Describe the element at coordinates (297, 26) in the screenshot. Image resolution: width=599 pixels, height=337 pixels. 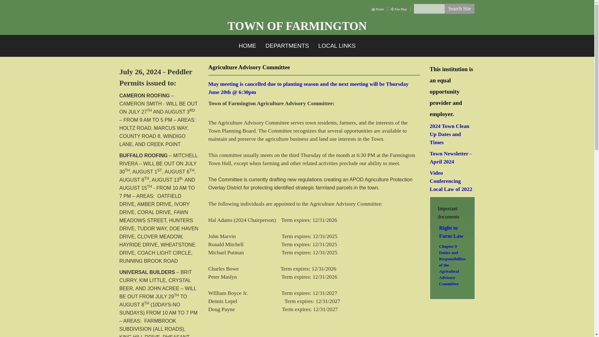
I see `TOWN OF FARMINGTON` at that location.